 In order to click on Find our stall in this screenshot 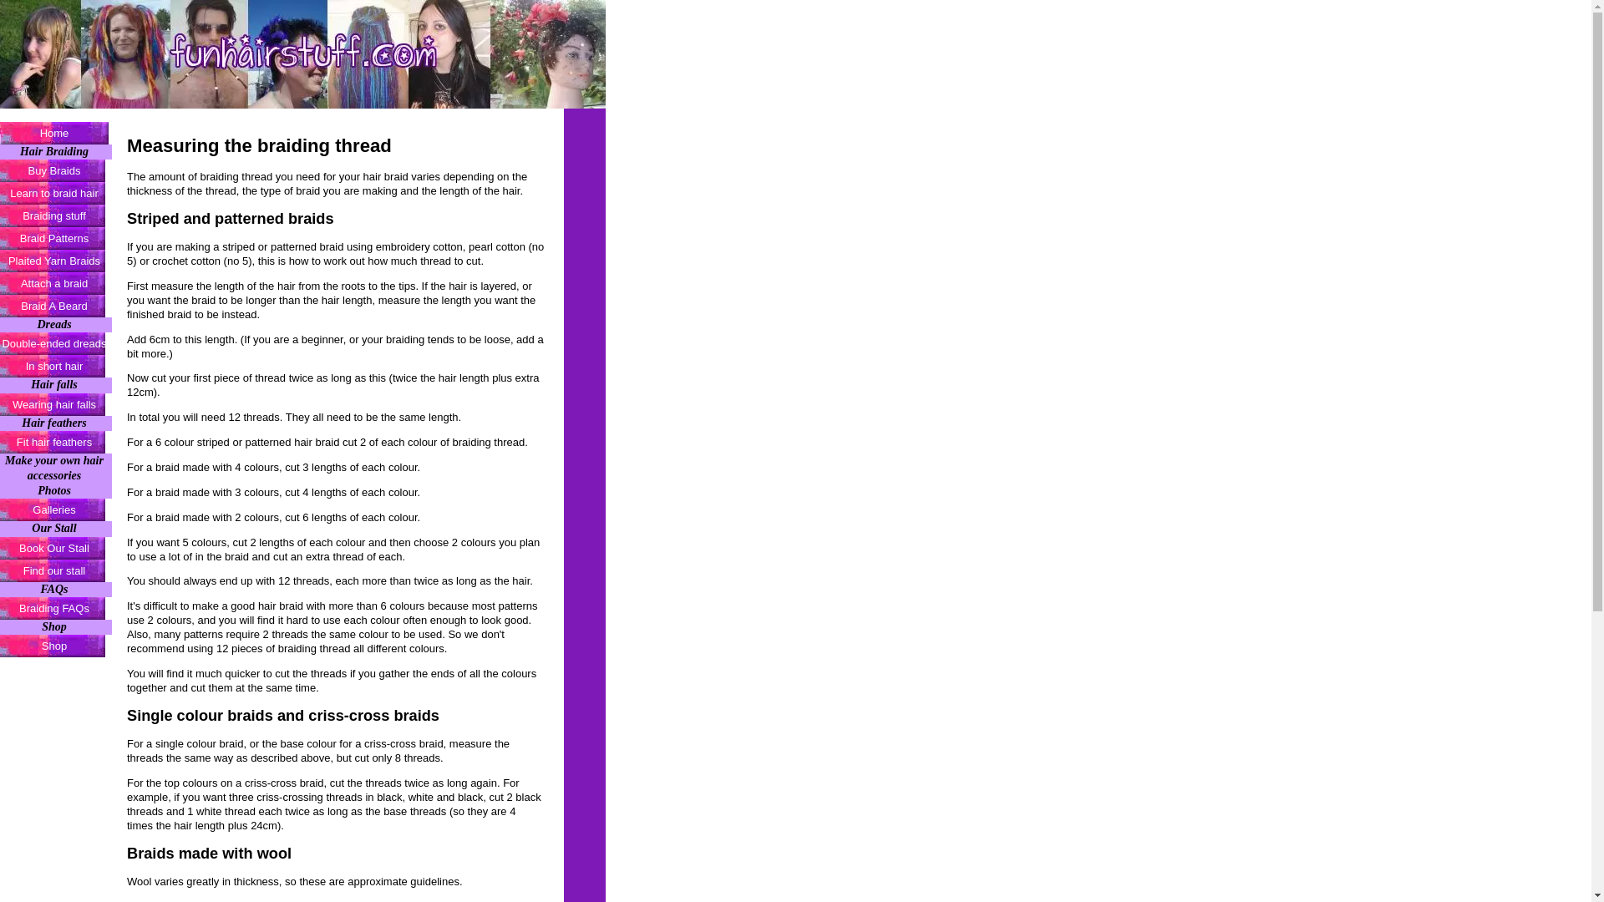, I will do `click(56, 570)`.